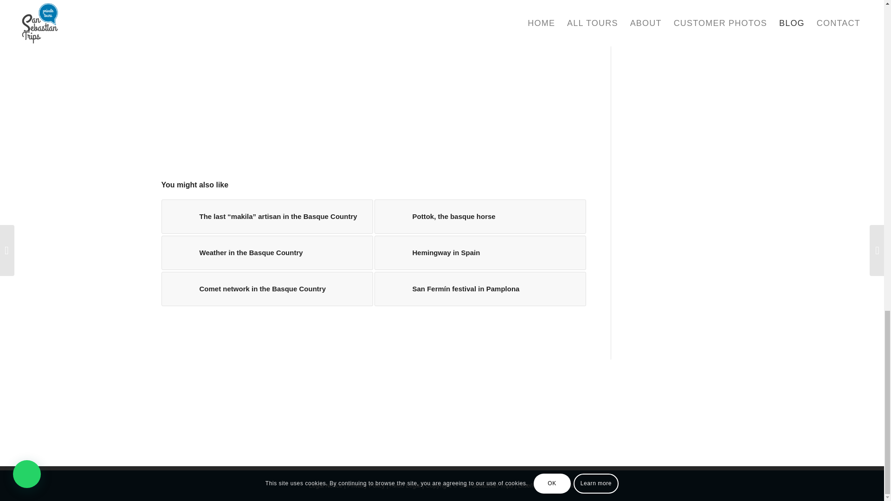 This screenshot has width=891, height=501. Describe the element at coordinates (392, 289) in the screenshot. I see `San Fermin` at that location.